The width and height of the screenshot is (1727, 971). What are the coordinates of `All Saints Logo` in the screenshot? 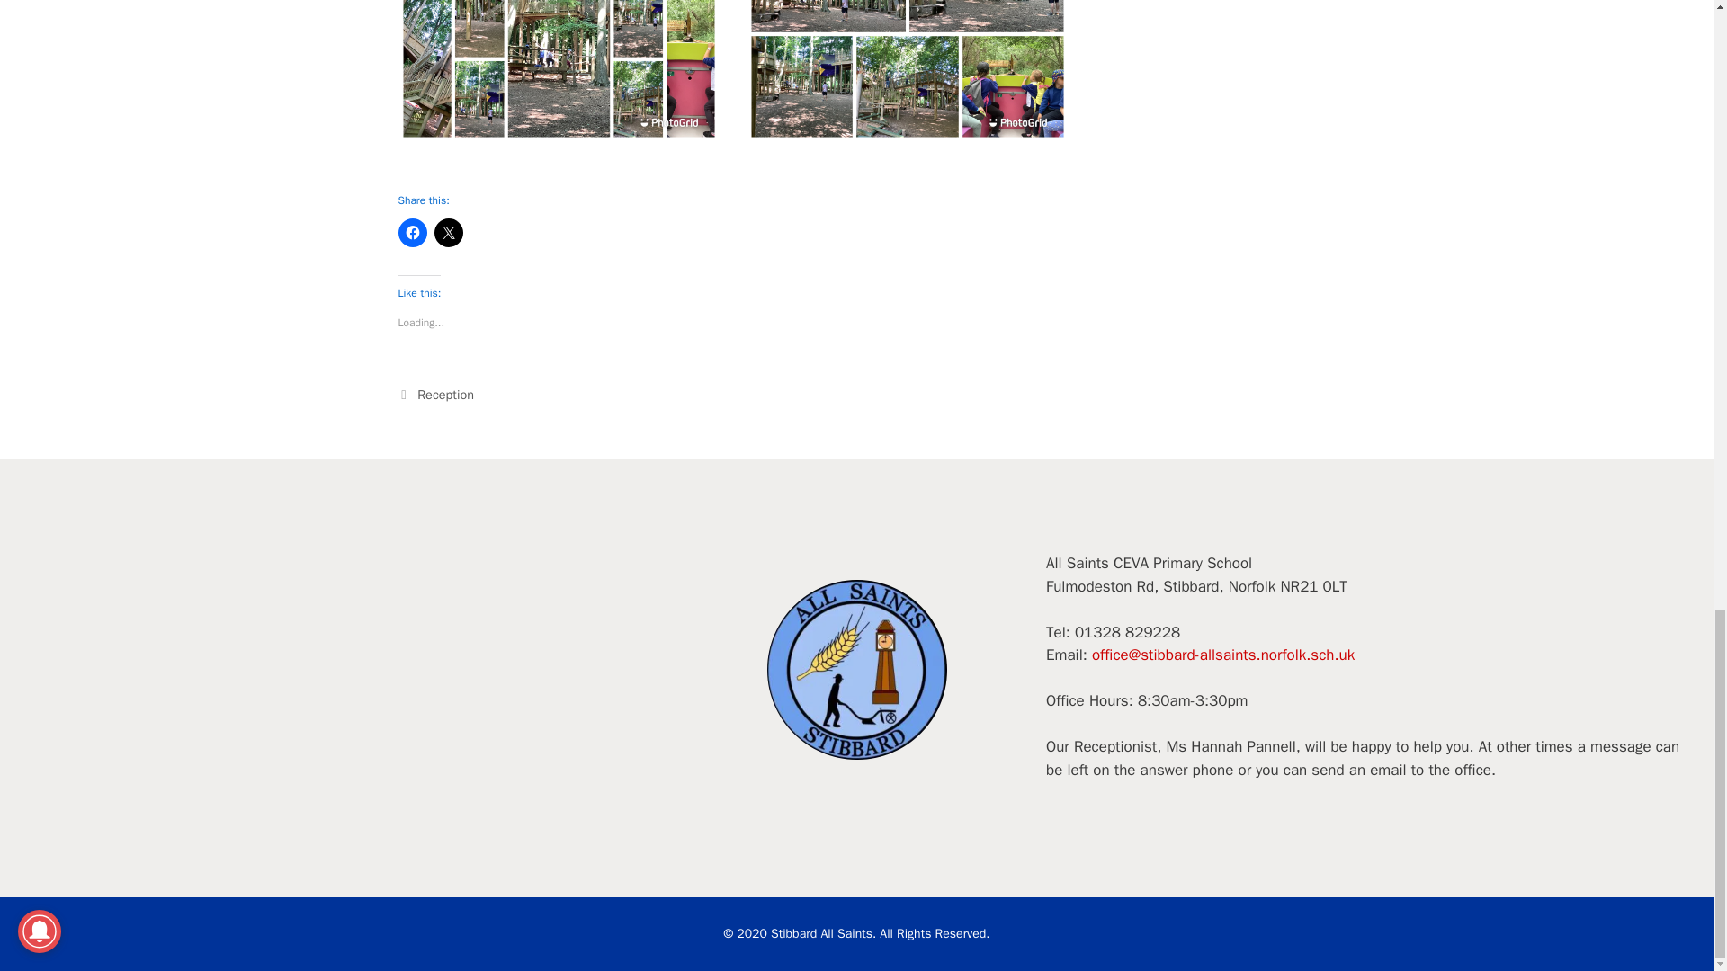 It's located at (856, 669).